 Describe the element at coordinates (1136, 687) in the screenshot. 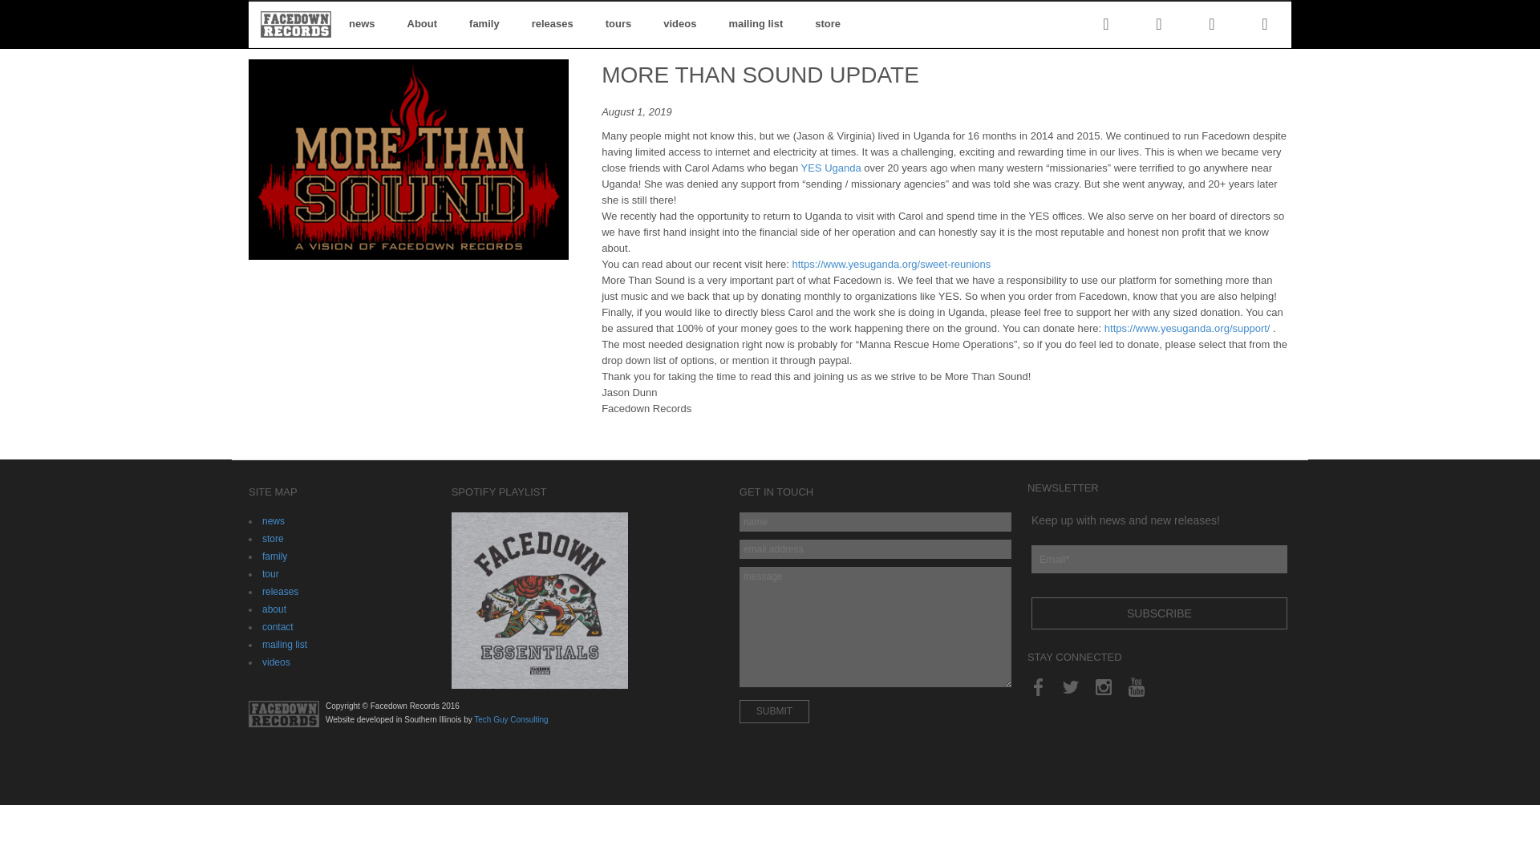

I see `Youtube` at that location.